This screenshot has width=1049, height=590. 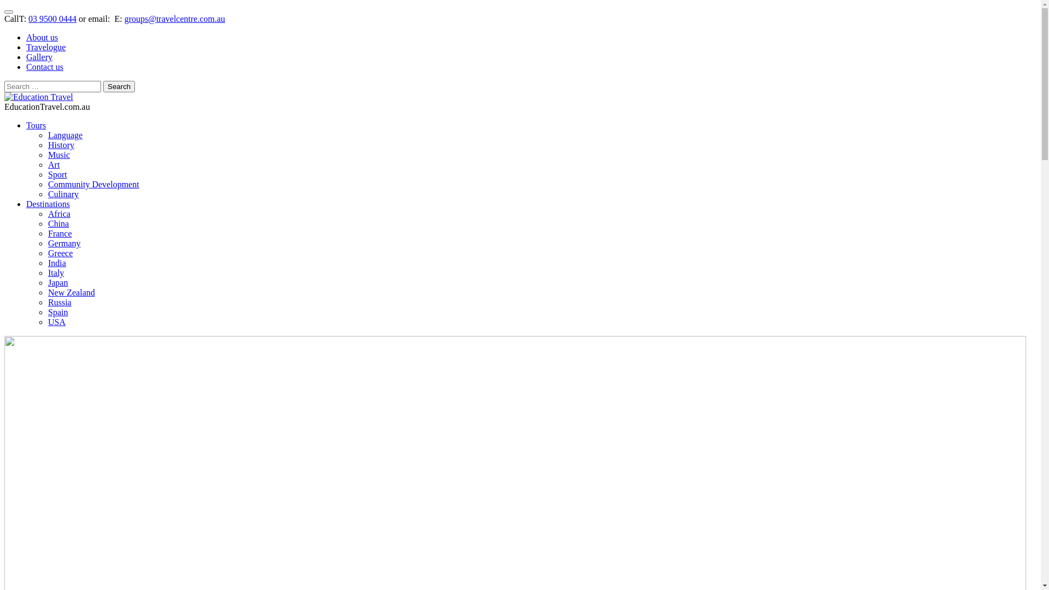 I want to click on Community Development, so click(x=94, y=185).